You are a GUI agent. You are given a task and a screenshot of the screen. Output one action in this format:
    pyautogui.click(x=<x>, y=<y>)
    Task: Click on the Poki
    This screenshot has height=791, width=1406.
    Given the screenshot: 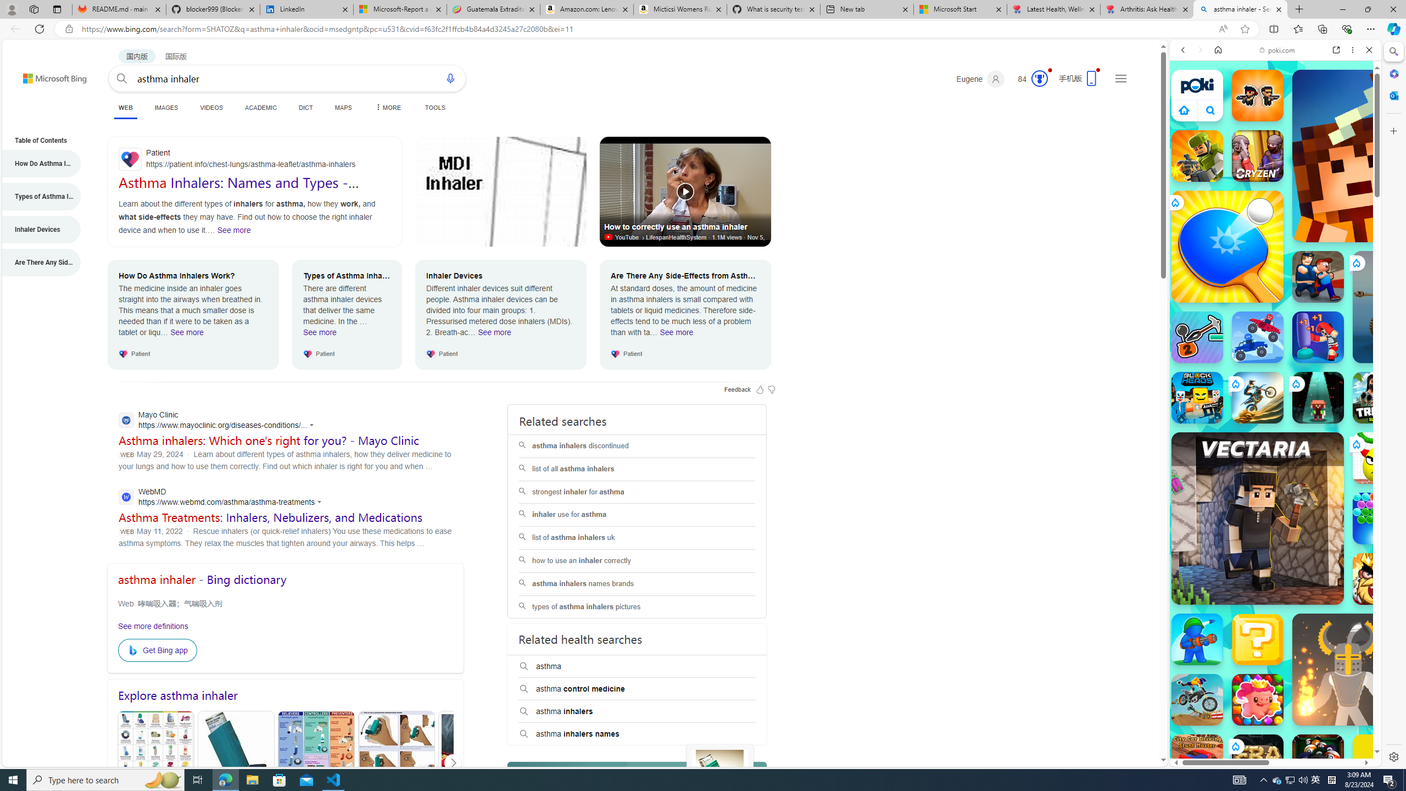 What is the action you would take?
    pyautogui.click(x=1271, y=729)
    